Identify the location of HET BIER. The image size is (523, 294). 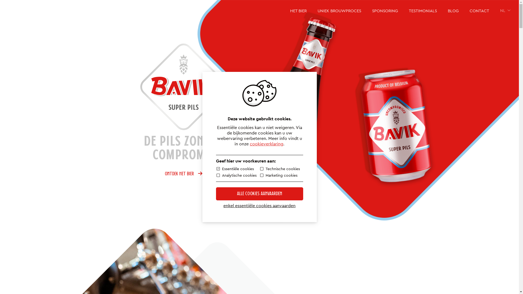
(299, 11).